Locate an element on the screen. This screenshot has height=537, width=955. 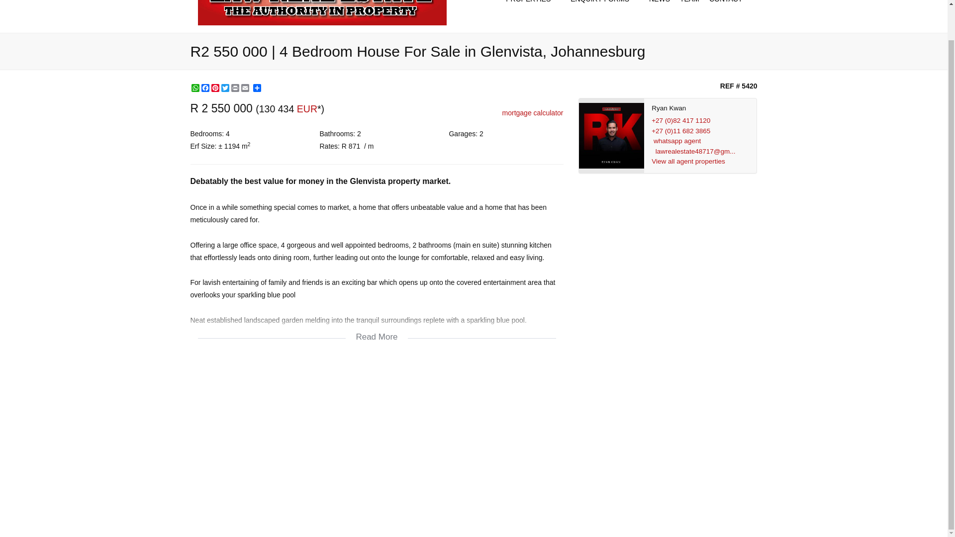
NEWS is located at coordinates (660, 5).